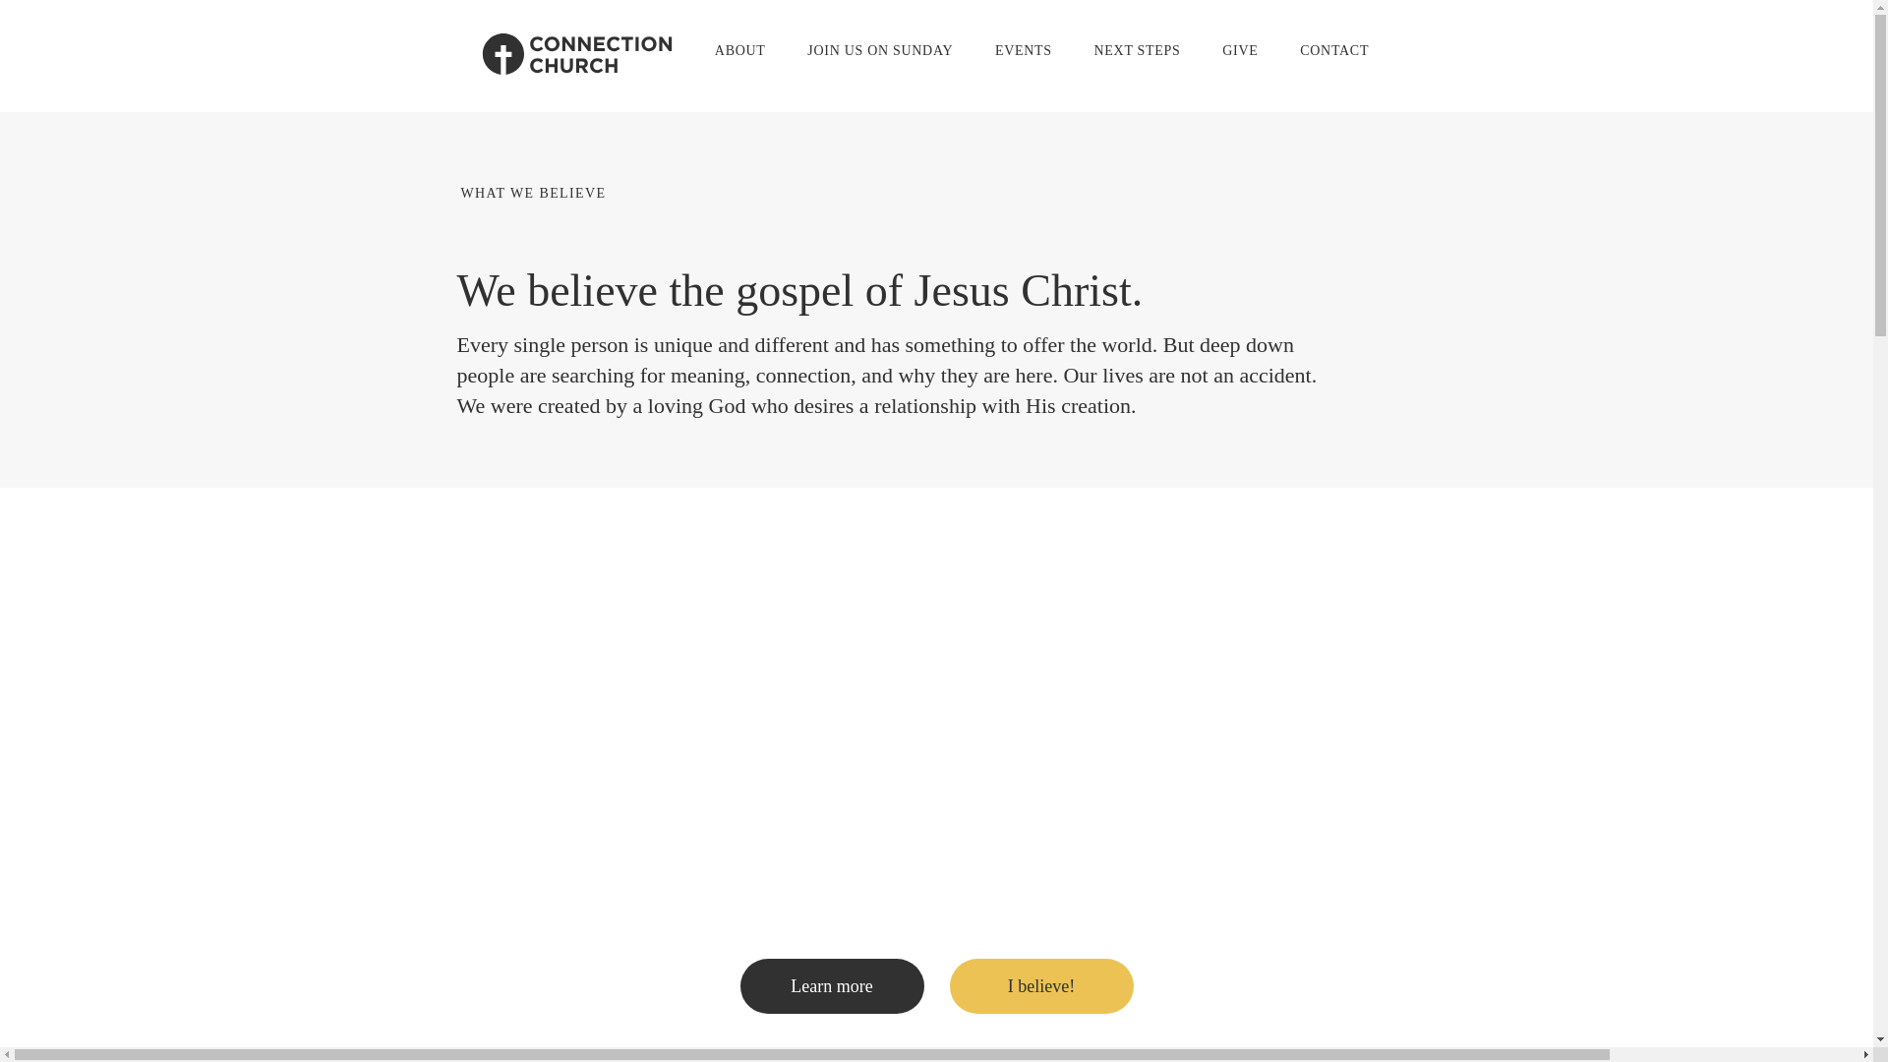 Image resolution: width=1888 pixels, height=1062 pixels. I want to click on JOIN US ON SUNDAY, so click(880, 51).